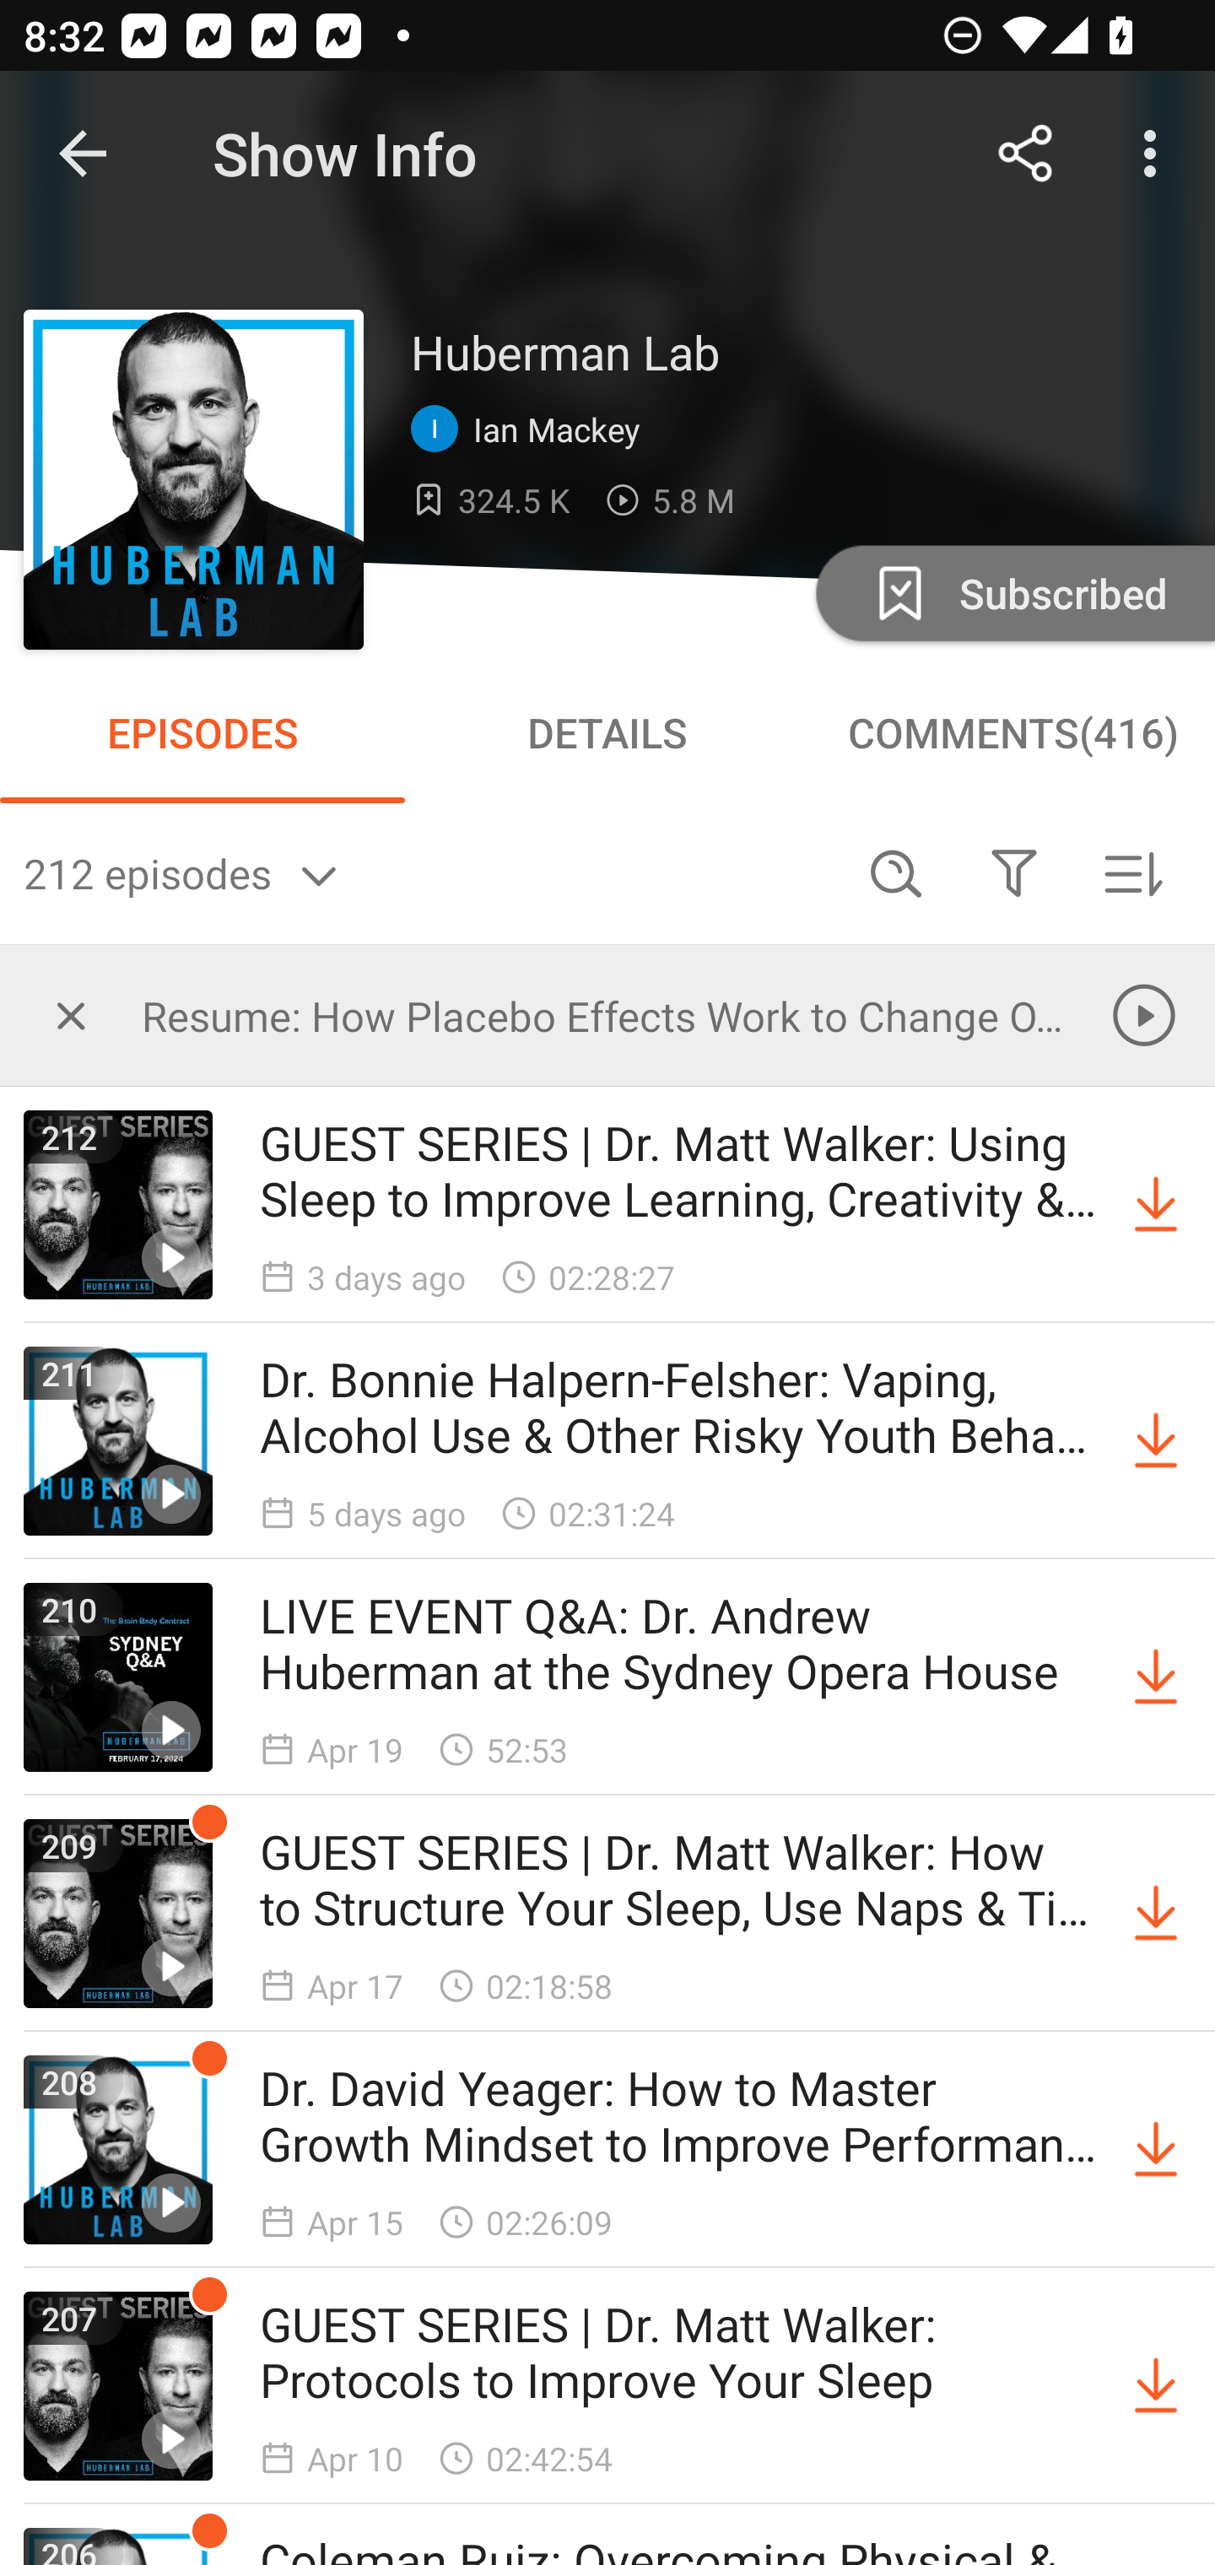 The width and height of the screenshot is (1215, 2565). What do you see at coordinates (1156, 1914) in the screenshot?
I see `Download` at bounding box center [1156, 1914].